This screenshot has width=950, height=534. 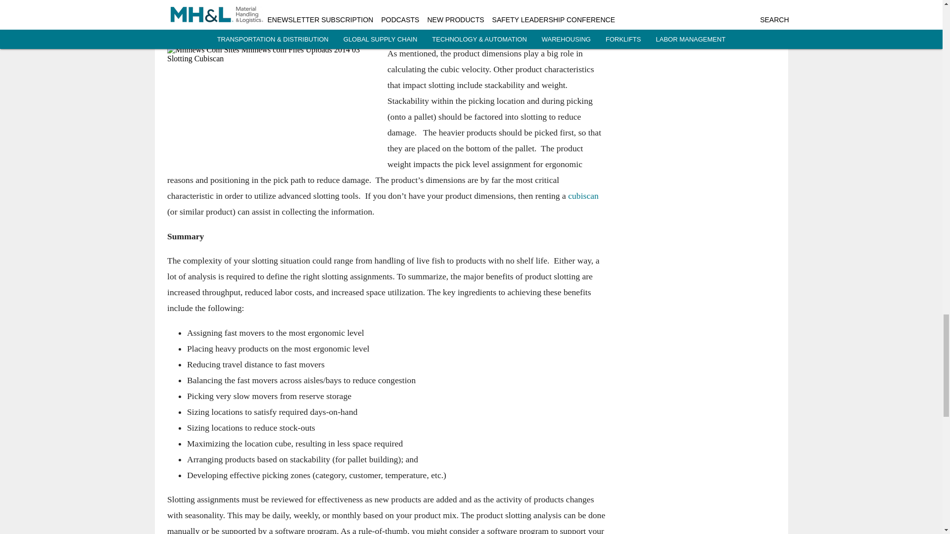 I want to click on cubiscan, so click(x=583, y=196).